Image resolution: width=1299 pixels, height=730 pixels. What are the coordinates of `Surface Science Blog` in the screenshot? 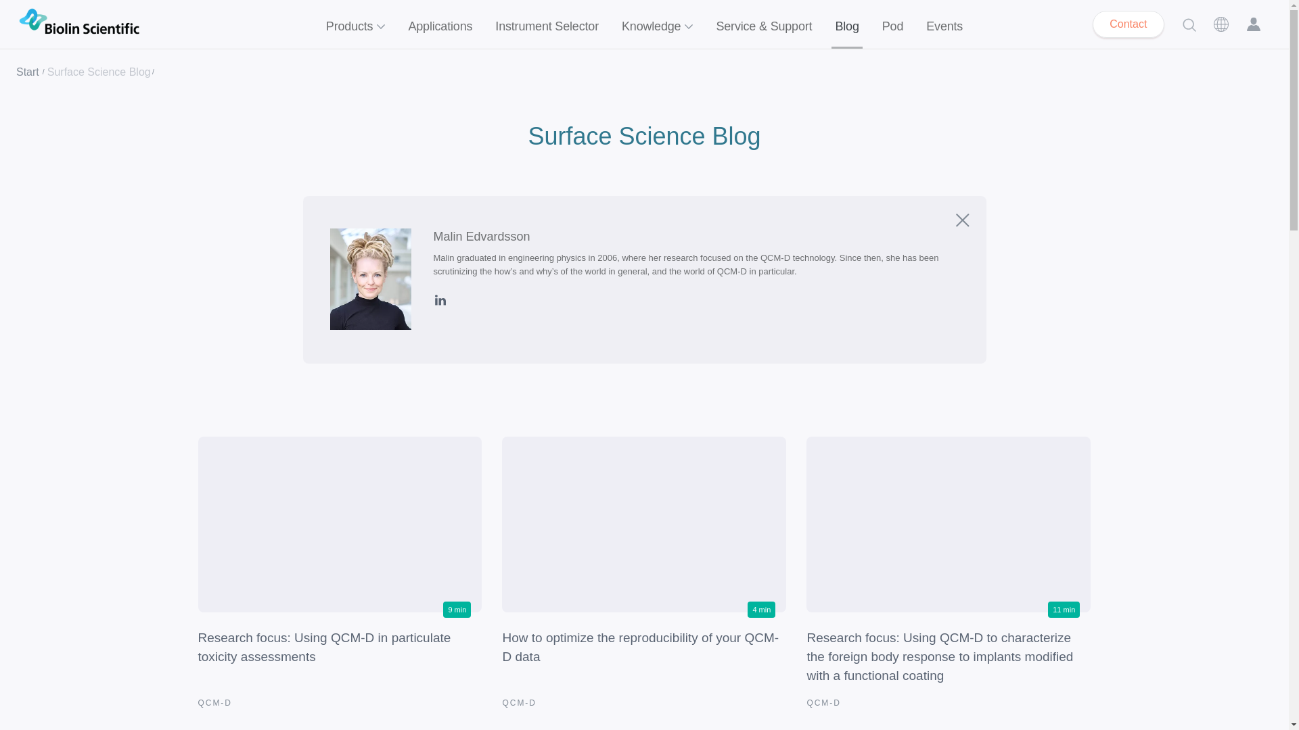 It's located at (643, 137).